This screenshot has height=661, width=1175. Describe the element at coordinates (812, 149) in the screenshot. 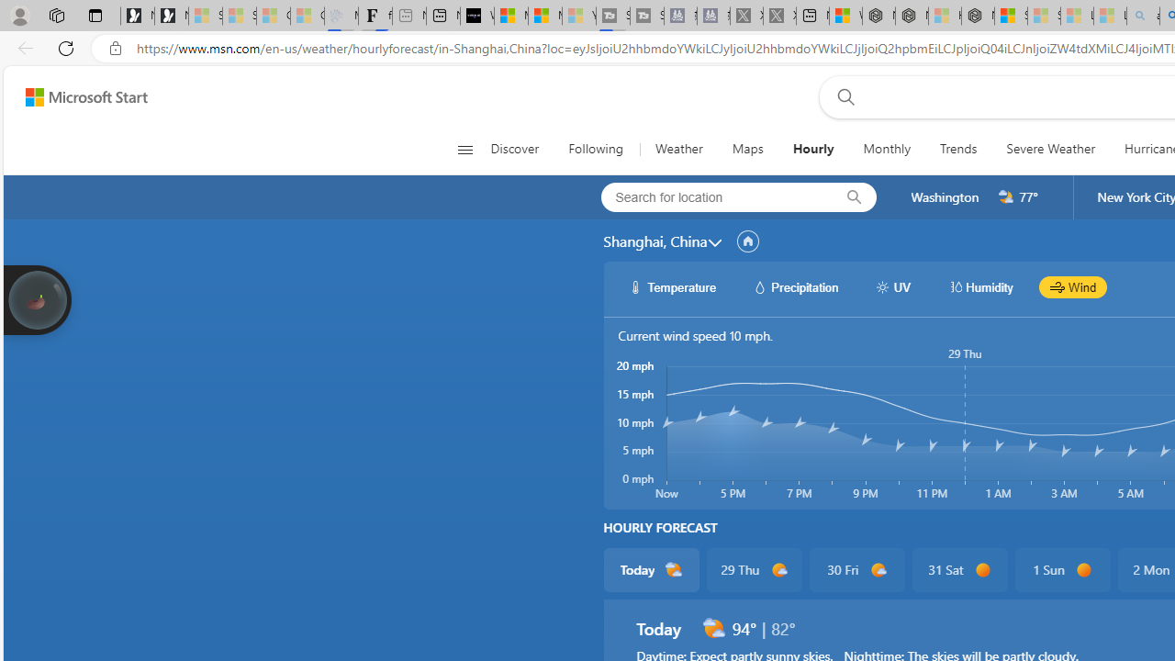

I see `Hourly` at that location.